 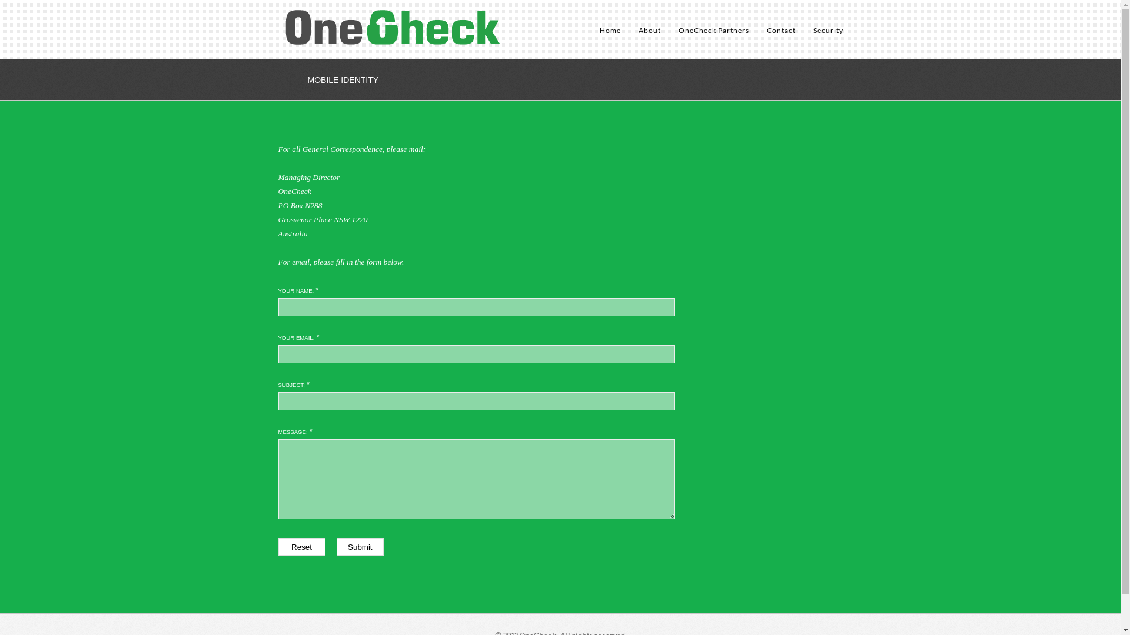 I want to click on About, so click(x=649, y=39).